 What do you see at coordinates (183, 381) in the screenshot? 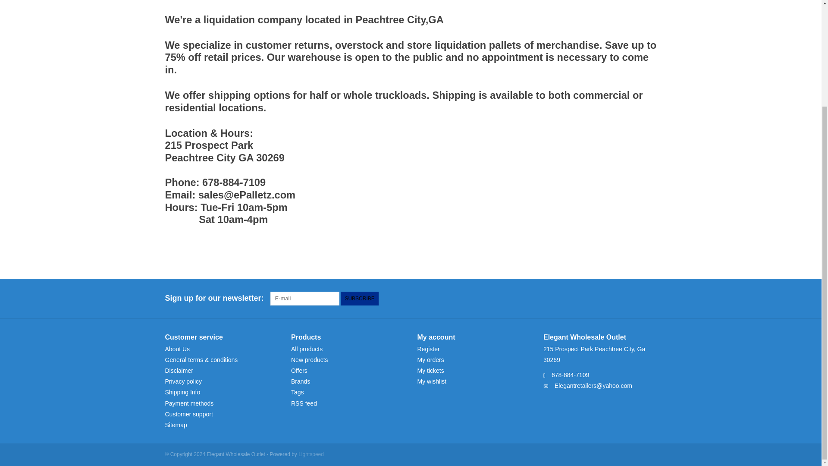
I see `Privacy policy` at bounding box center [183, 381].